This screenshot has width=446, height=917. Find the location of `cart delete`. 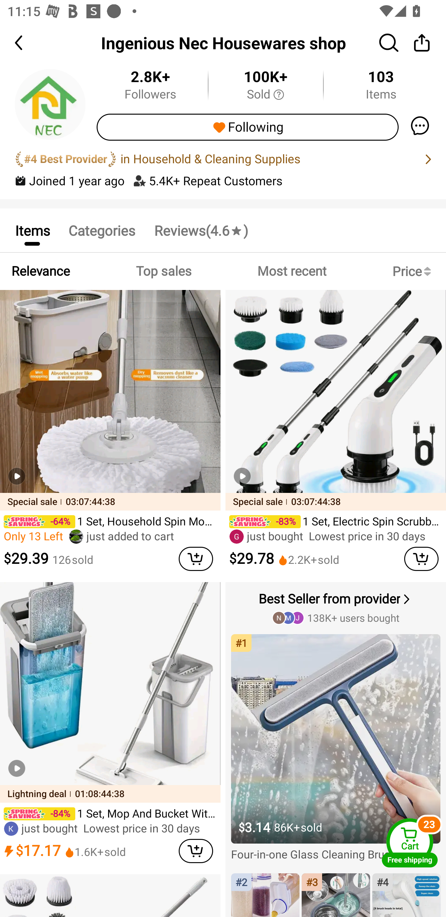

cart delete is located at coordinates (421, 559).